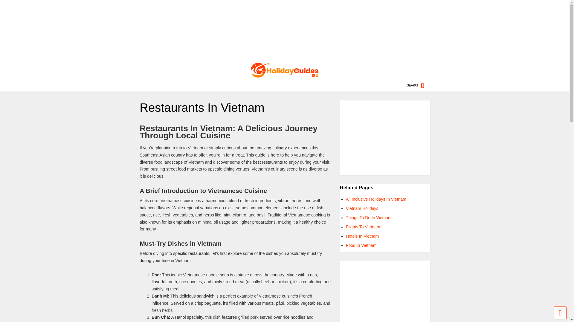 Image resolution: width=574 pixels, height=322 pixels. I want to click on Hotels In Vietnam, so click(362, 236).